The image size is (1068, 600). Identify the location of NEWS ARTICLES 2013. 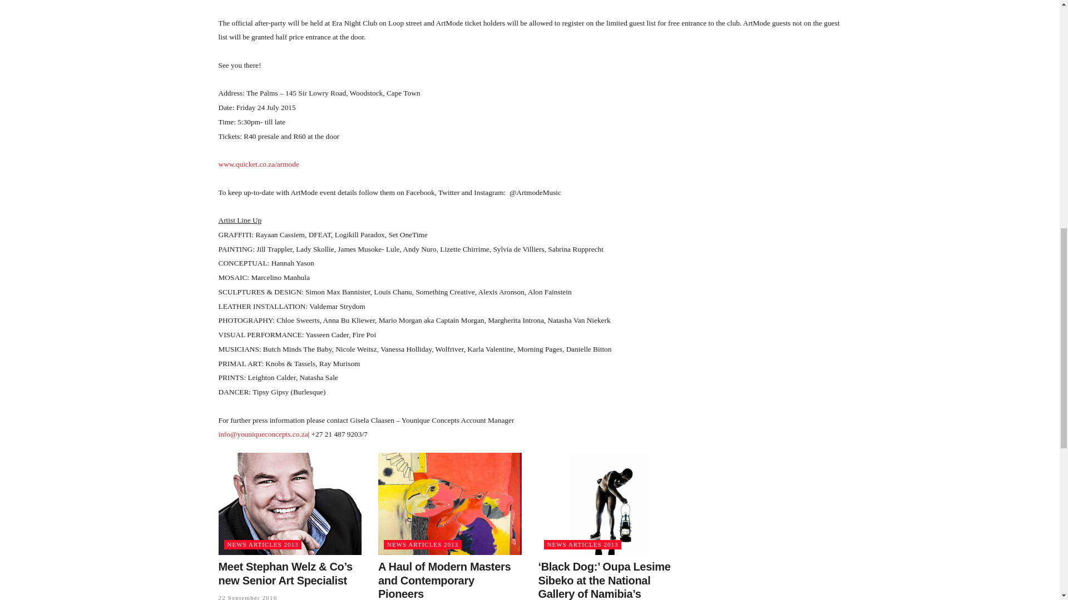
(582, 544).